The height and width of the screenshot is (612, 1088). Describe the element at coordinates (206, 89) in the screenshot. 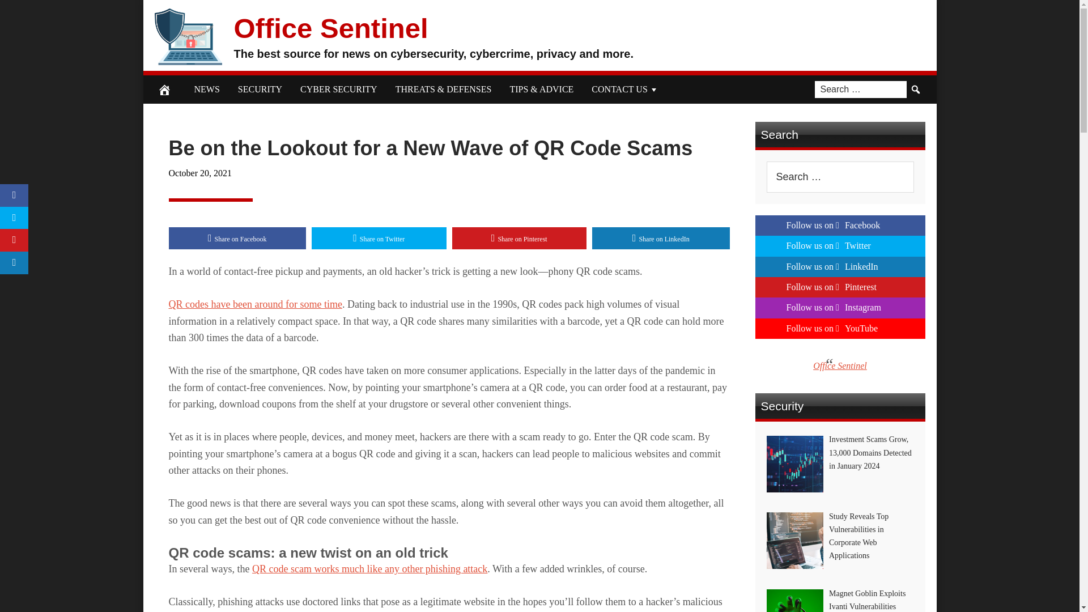

I see `NEWS` at that location.